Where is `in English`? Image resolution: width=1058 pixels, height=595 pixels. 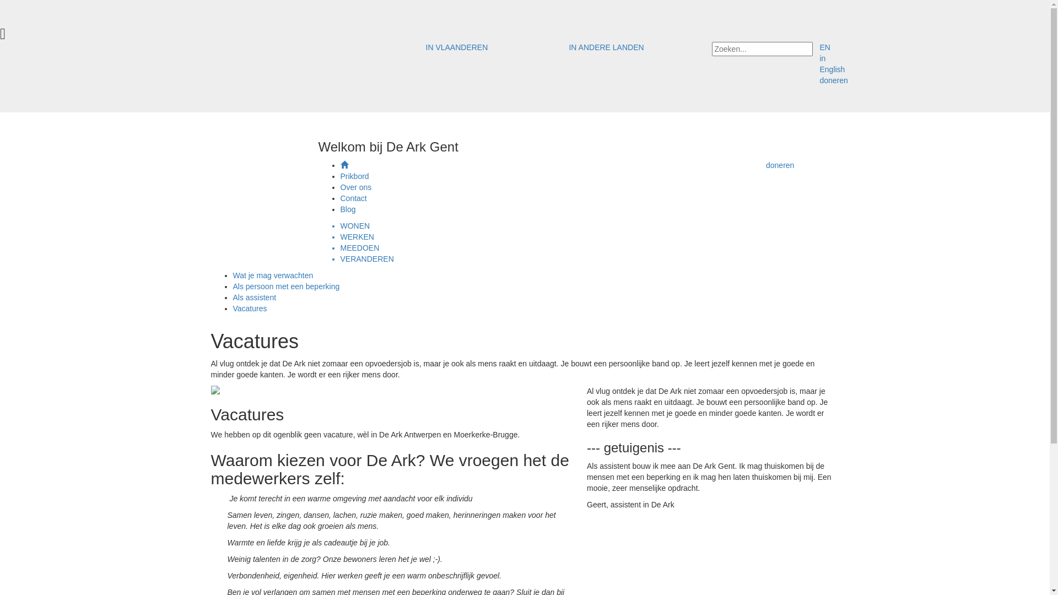 in English is located at coordinates (832, 64).